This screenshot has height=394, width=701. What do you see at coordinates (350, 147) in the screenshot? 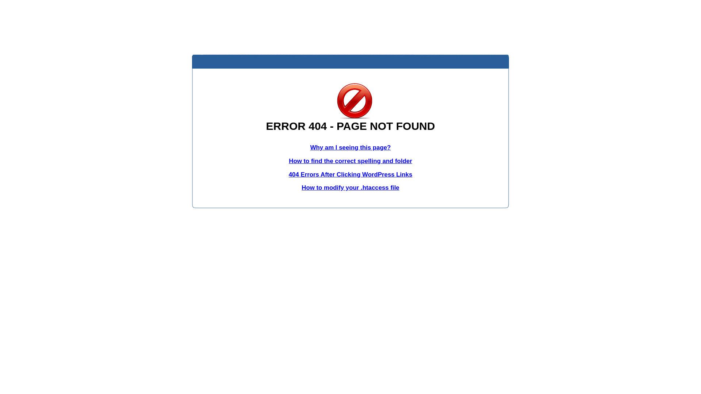
I see `Why am I seeing this page?` at bounding box center [350, 147].